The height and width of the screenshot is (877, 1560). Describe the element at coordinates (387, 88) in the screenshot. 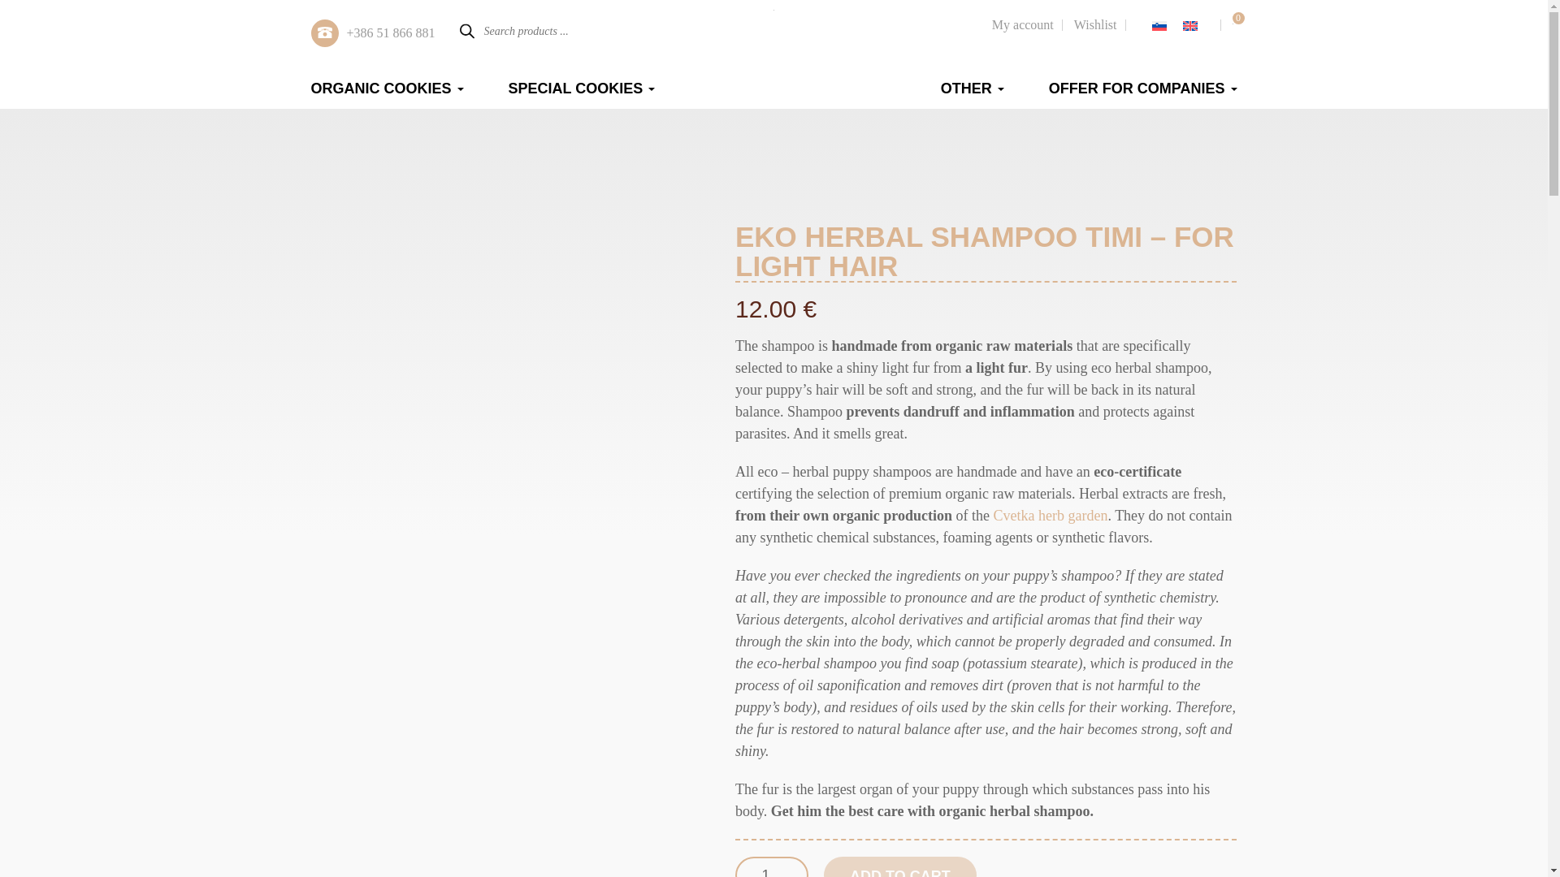

I see `Organic cookies` at that location.